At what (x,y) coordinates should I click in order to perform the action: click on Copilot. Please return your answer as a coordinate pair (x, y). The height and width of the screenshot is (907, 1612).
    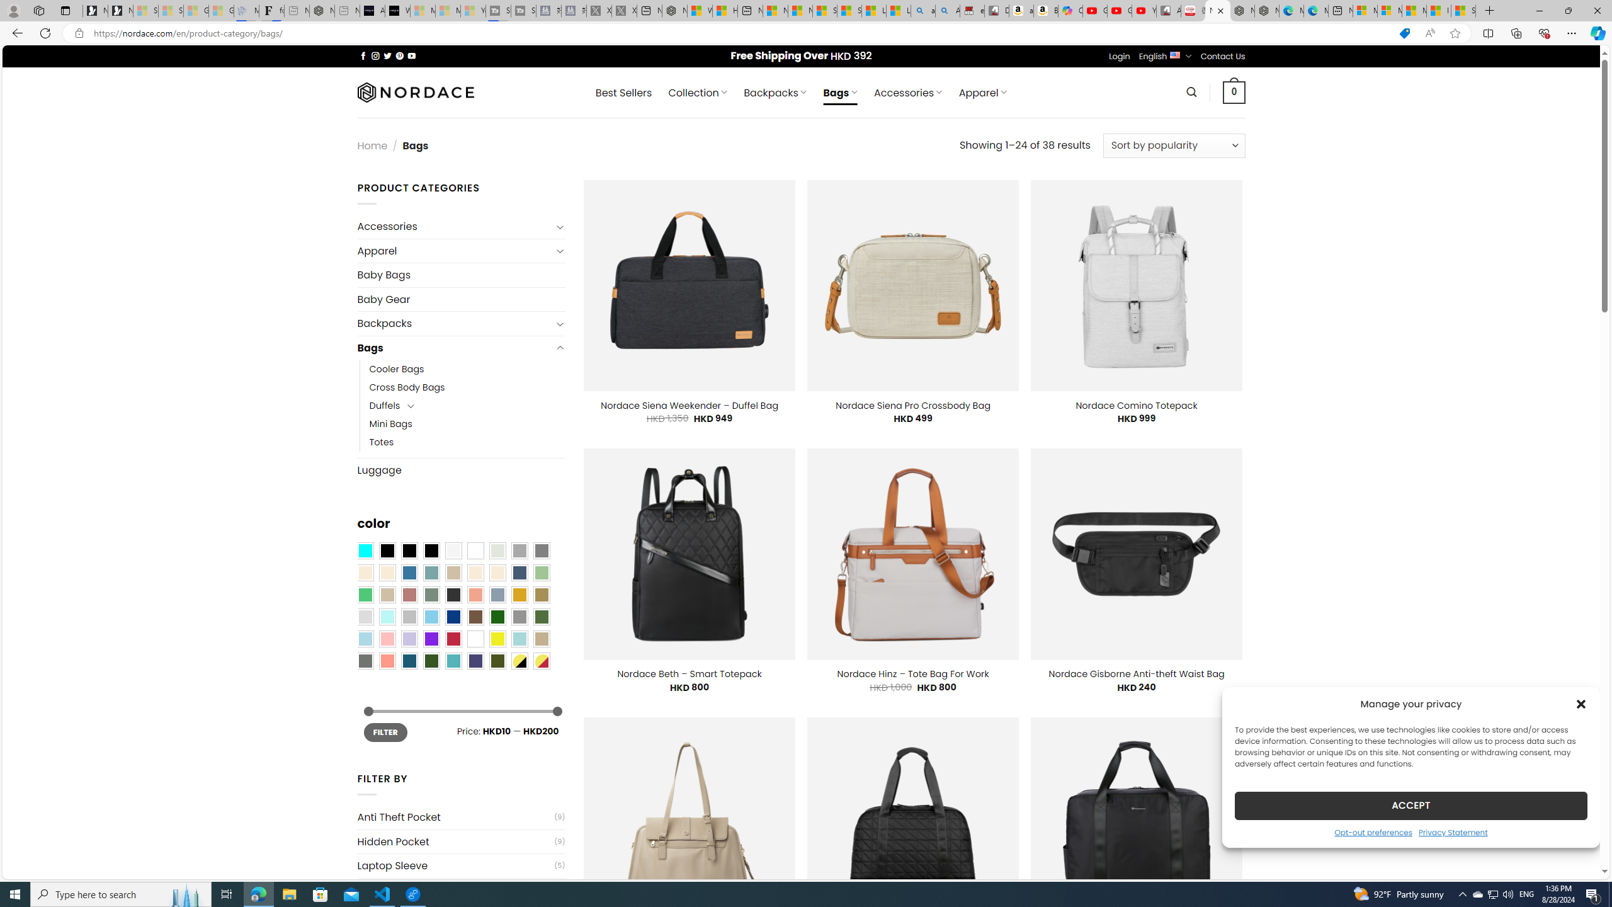
    Looking at the image, I should click on (1070, 11).